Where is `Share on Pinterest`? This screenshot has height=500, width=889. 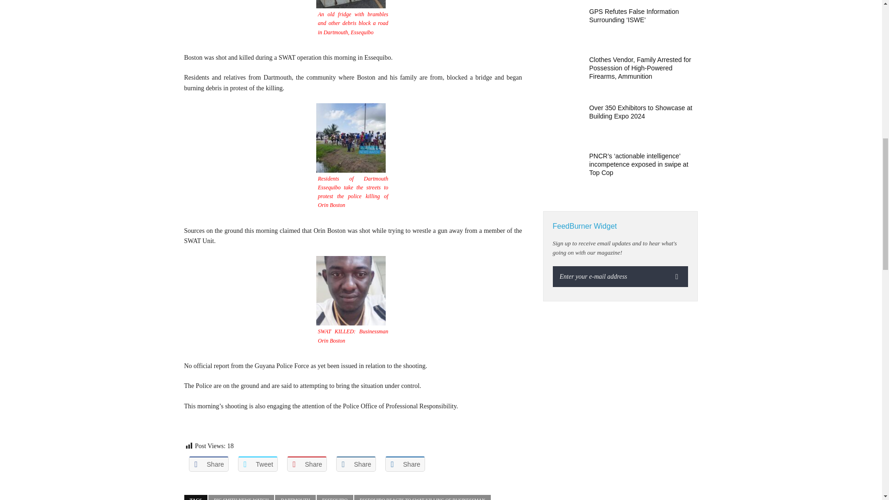 Share on Pinterest is located at coordinates (307, 464).